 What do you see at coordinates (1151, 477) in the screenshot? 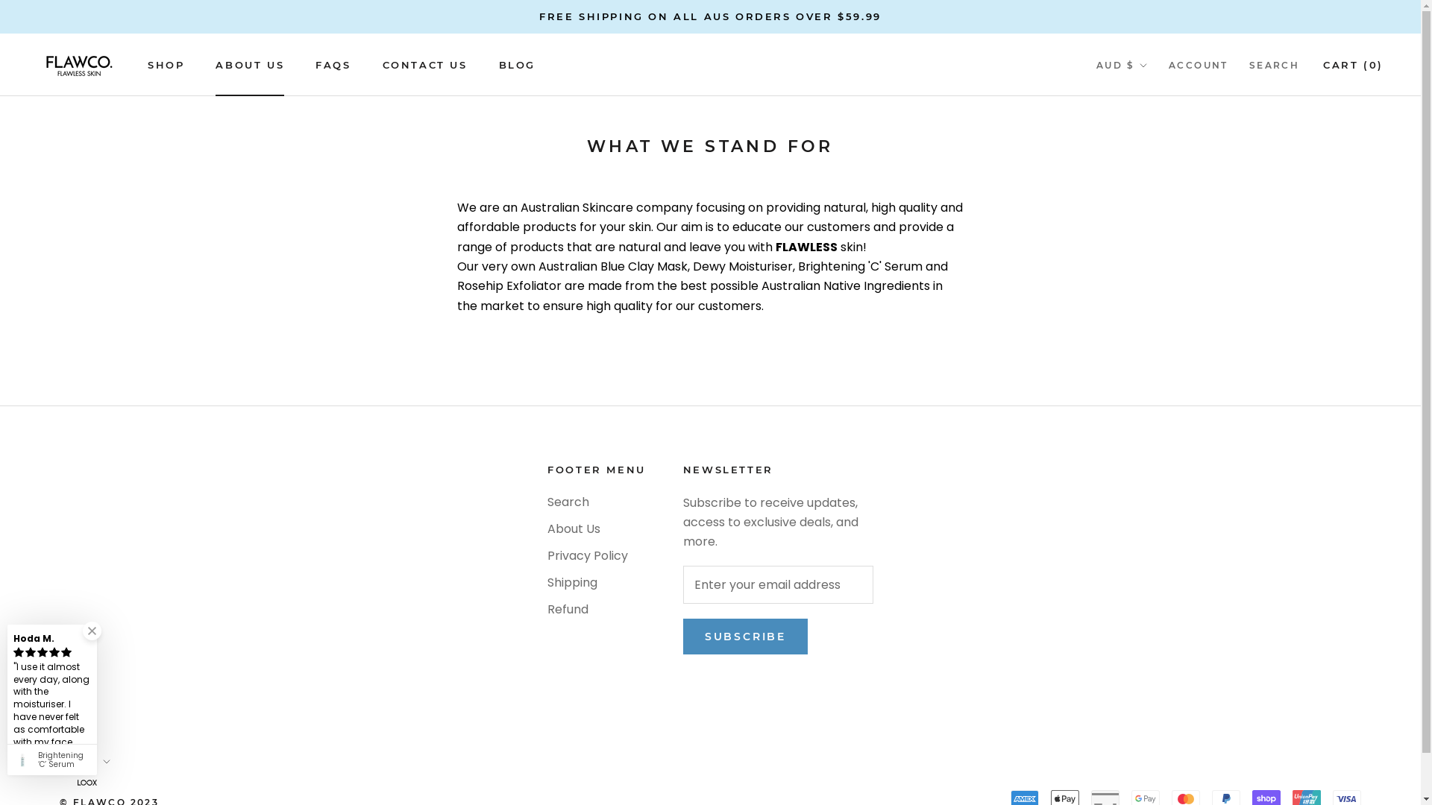
I see `BZD` at bounding box center [1151, 477].